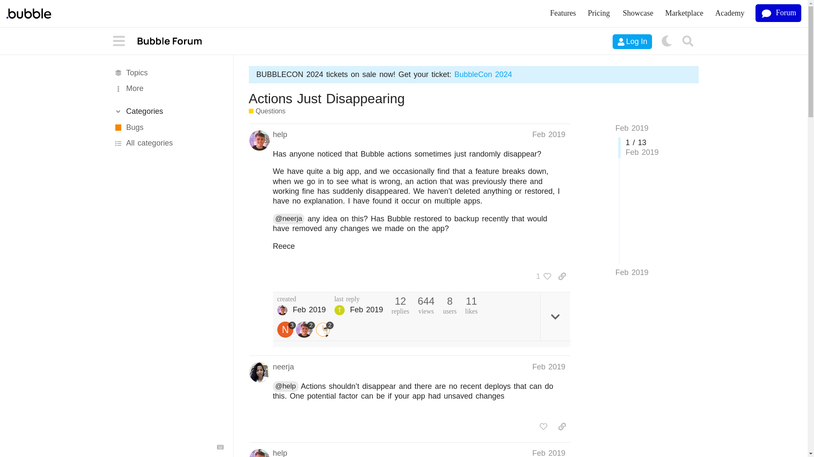 This screenshot has width=814, height=457. I want to click on Questions, so click(267, 111).